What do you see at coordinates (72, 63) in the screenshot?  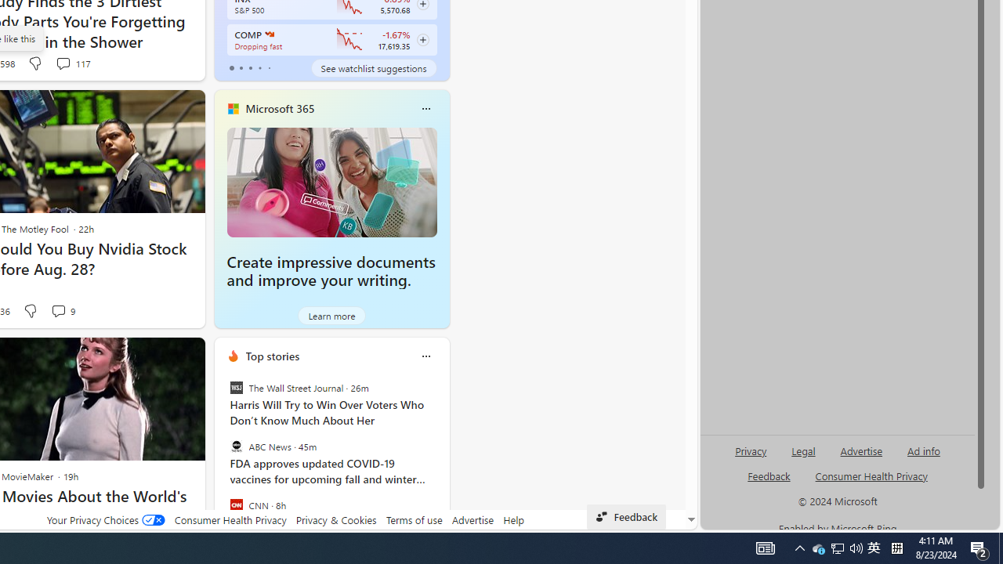 I see `View comments 117 Comment` at bounding box center [72, 63].